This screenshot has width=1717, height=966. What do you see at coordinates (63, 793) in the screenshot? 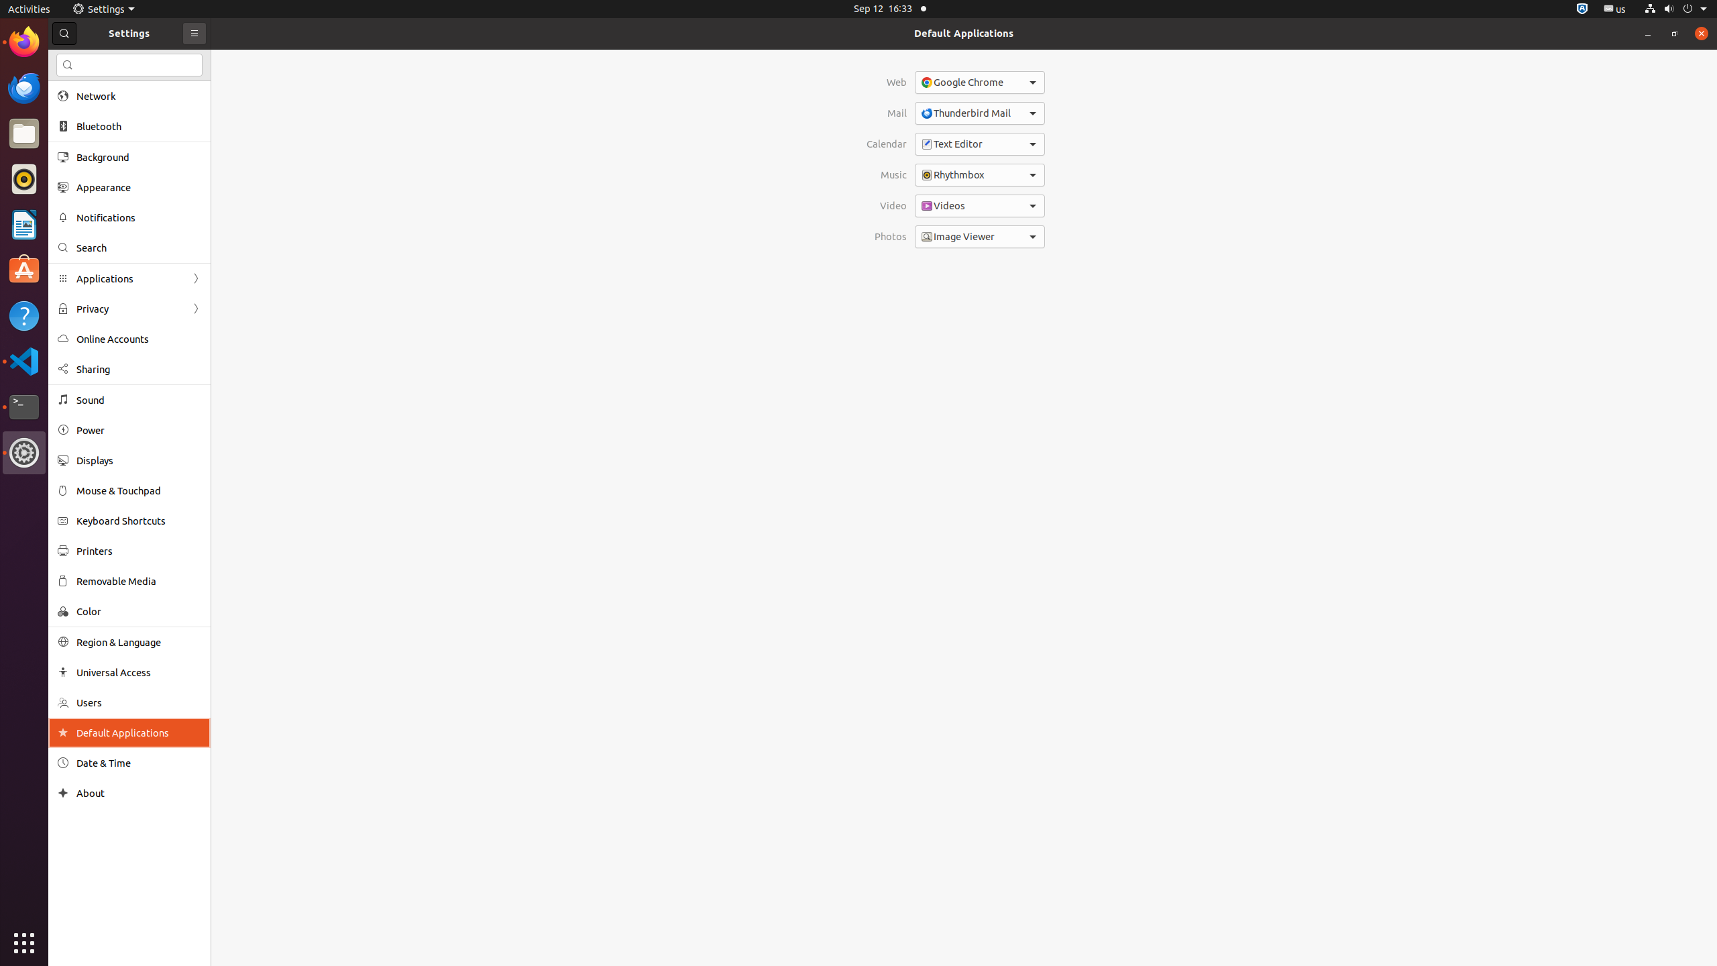
I see `About` at bounding box center [63, 793].